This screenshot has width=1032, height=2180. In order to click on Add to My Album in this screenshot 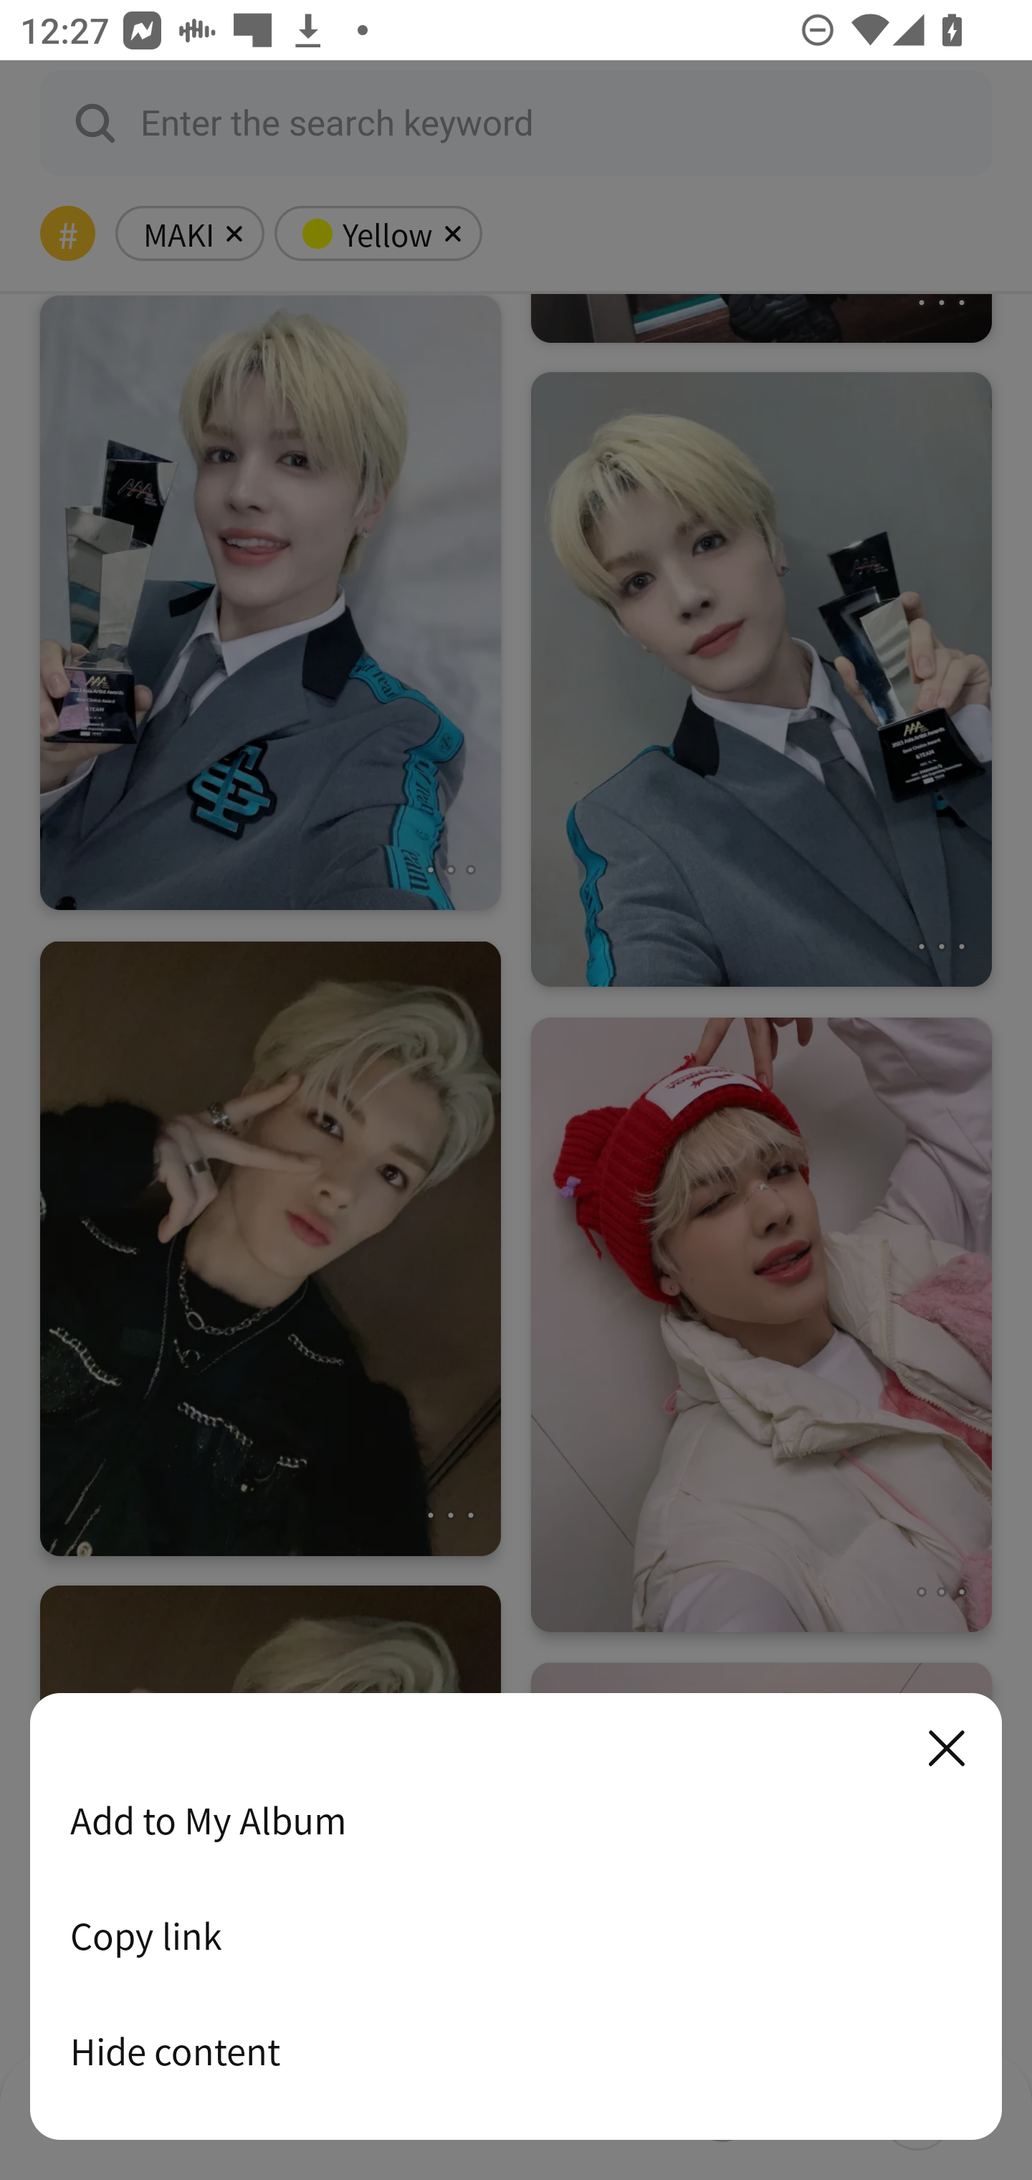, I will do `click(516, 1820)`.